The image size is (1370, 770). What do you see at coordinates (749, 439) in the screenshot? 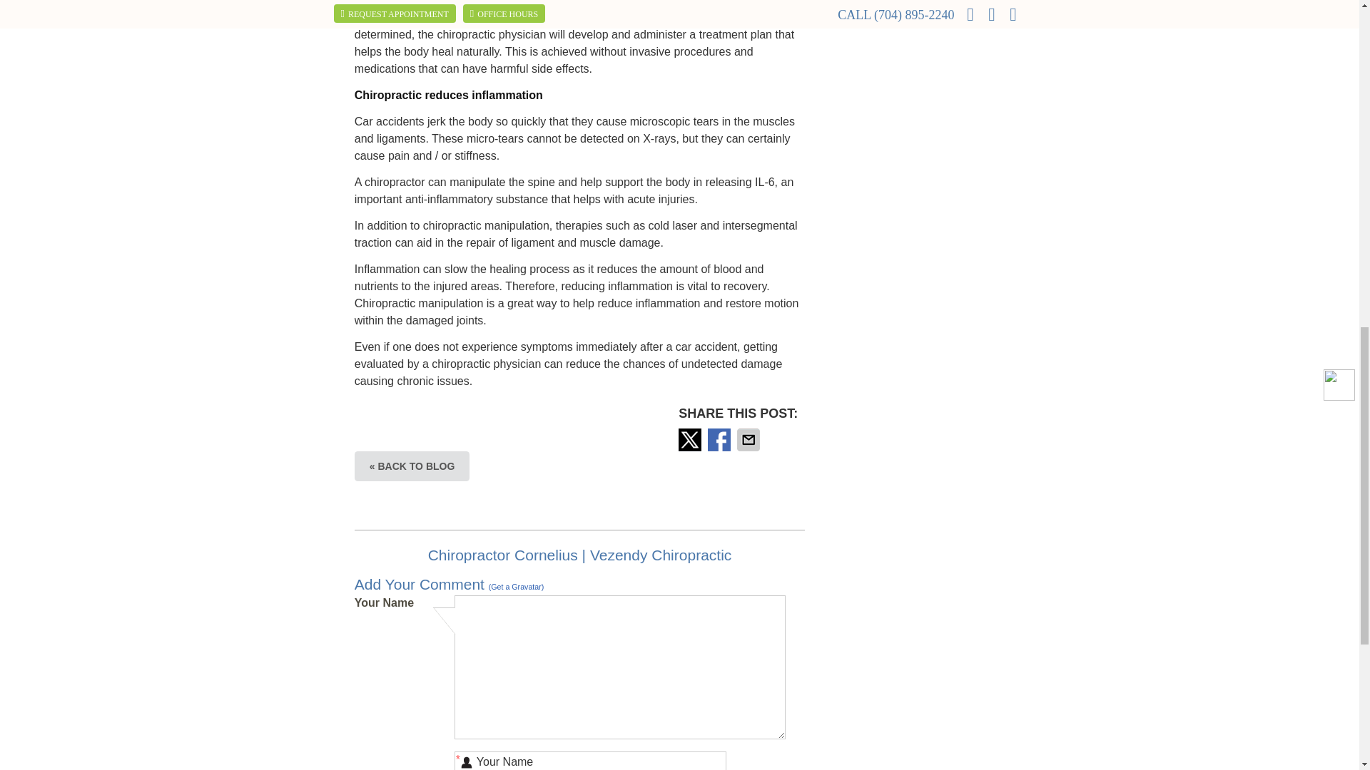
I see `Share via Email` at bounding box center [749, 439].